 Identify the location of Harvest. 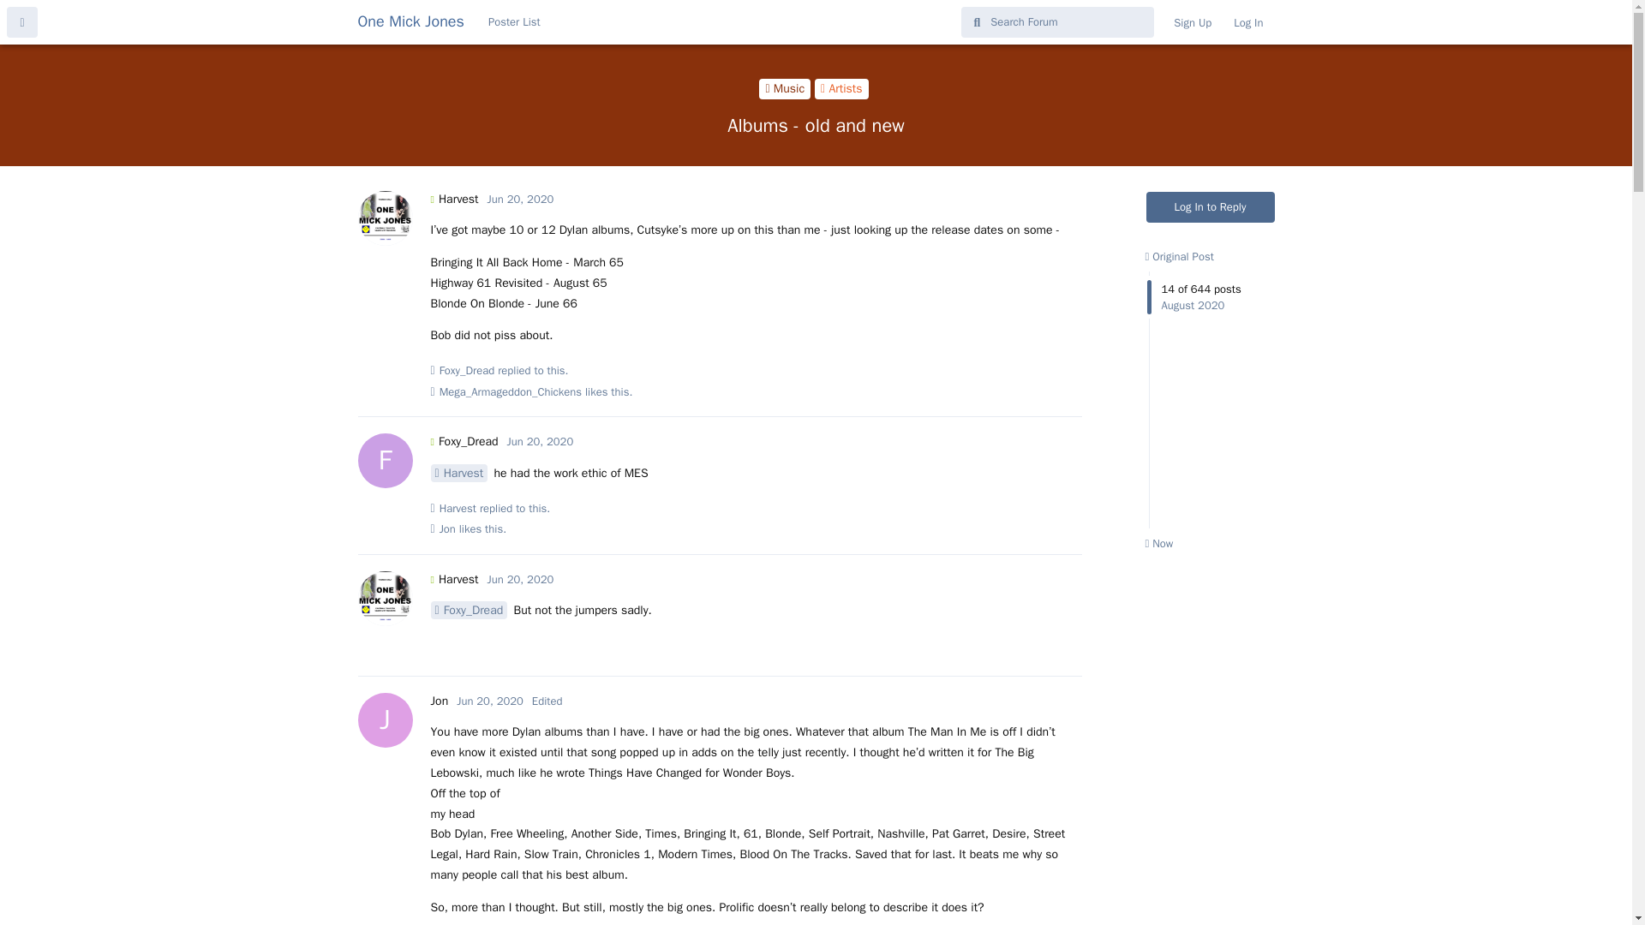
(458, 473).